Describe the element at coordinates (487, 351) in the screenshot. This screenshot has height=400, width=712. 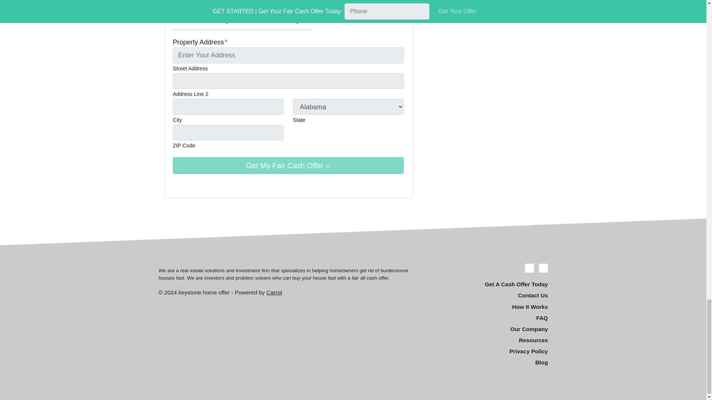
I see `Privacy Policy` at that location.